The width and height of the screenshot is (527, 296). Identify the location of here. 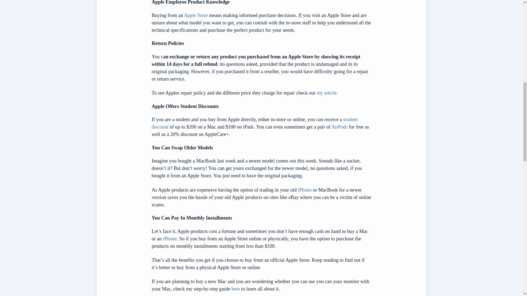
(236, 289).